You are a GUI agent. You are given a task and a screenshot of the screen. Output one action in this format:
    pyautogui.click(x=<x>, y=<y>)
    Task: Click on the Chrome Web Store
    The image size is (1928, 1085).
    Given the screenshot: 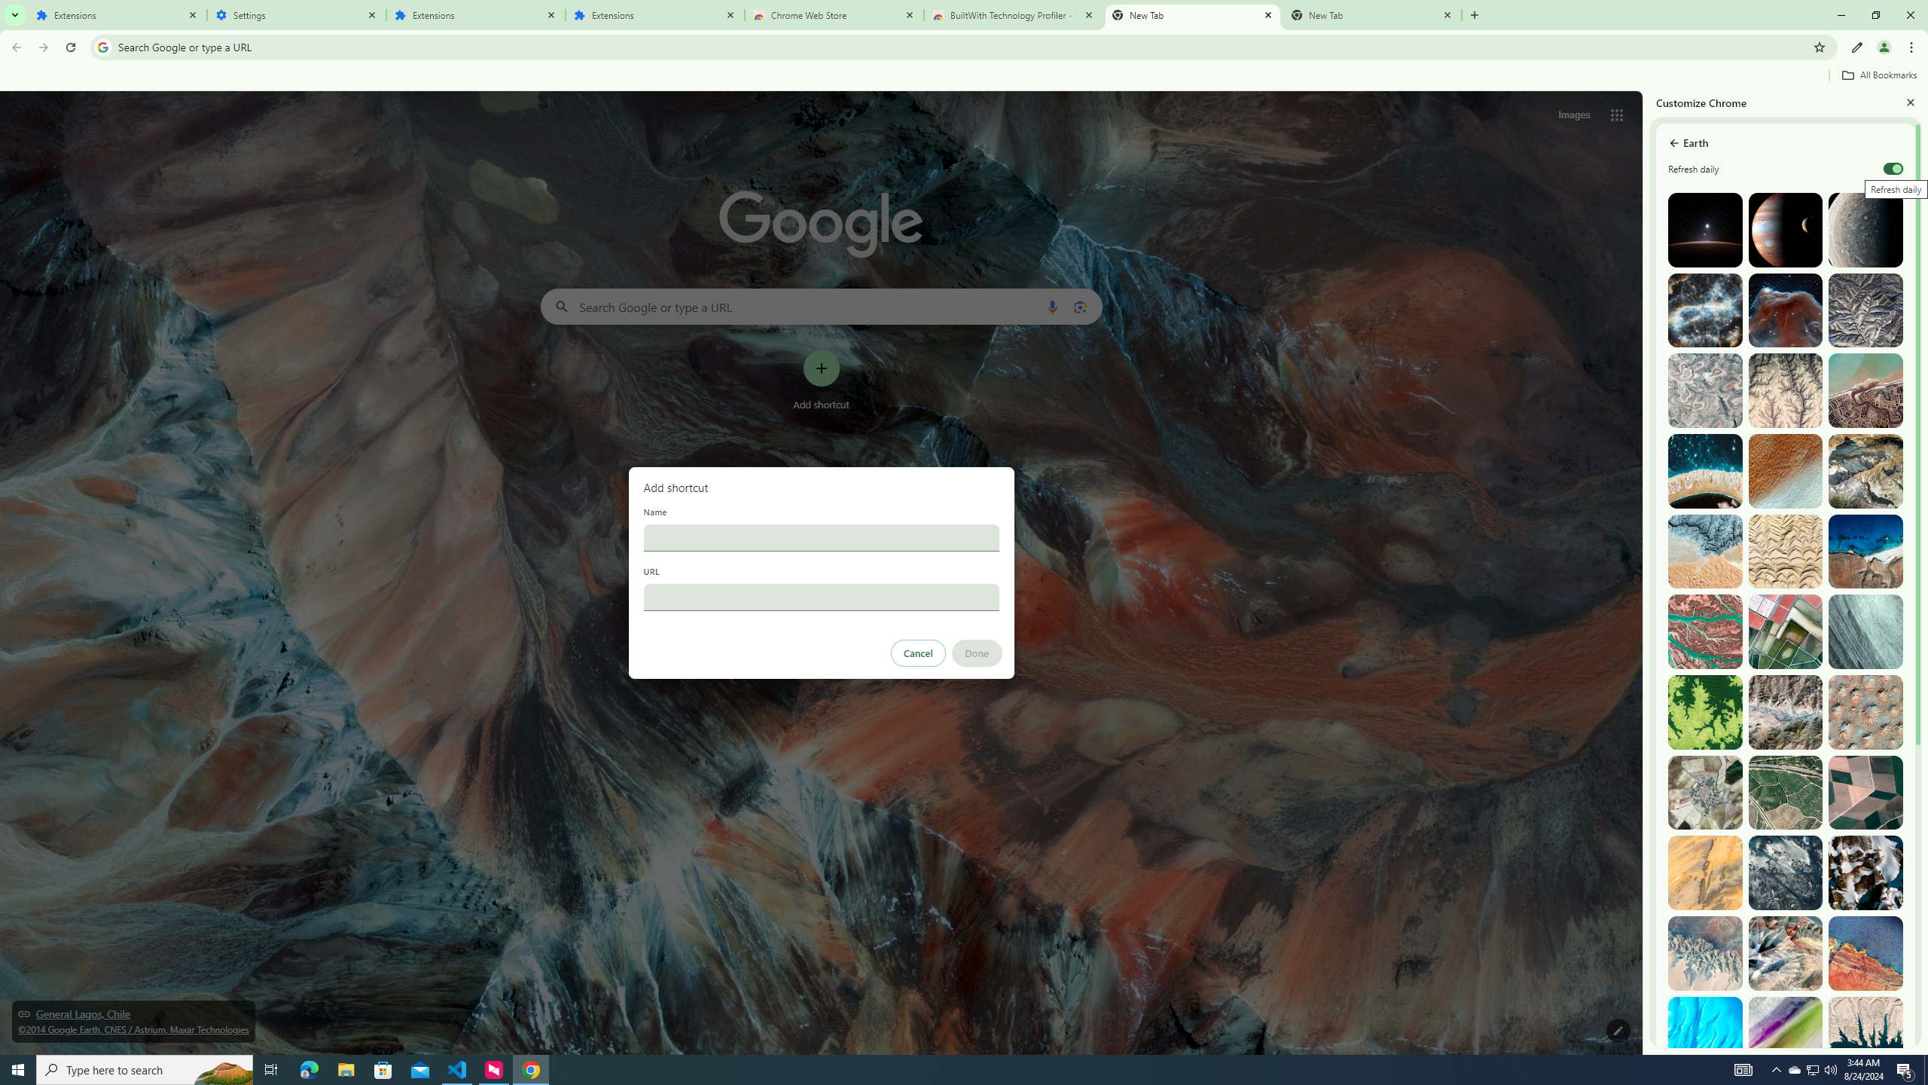 What is the action you would take?
    pyautogui.click(x=834, y=15)
    